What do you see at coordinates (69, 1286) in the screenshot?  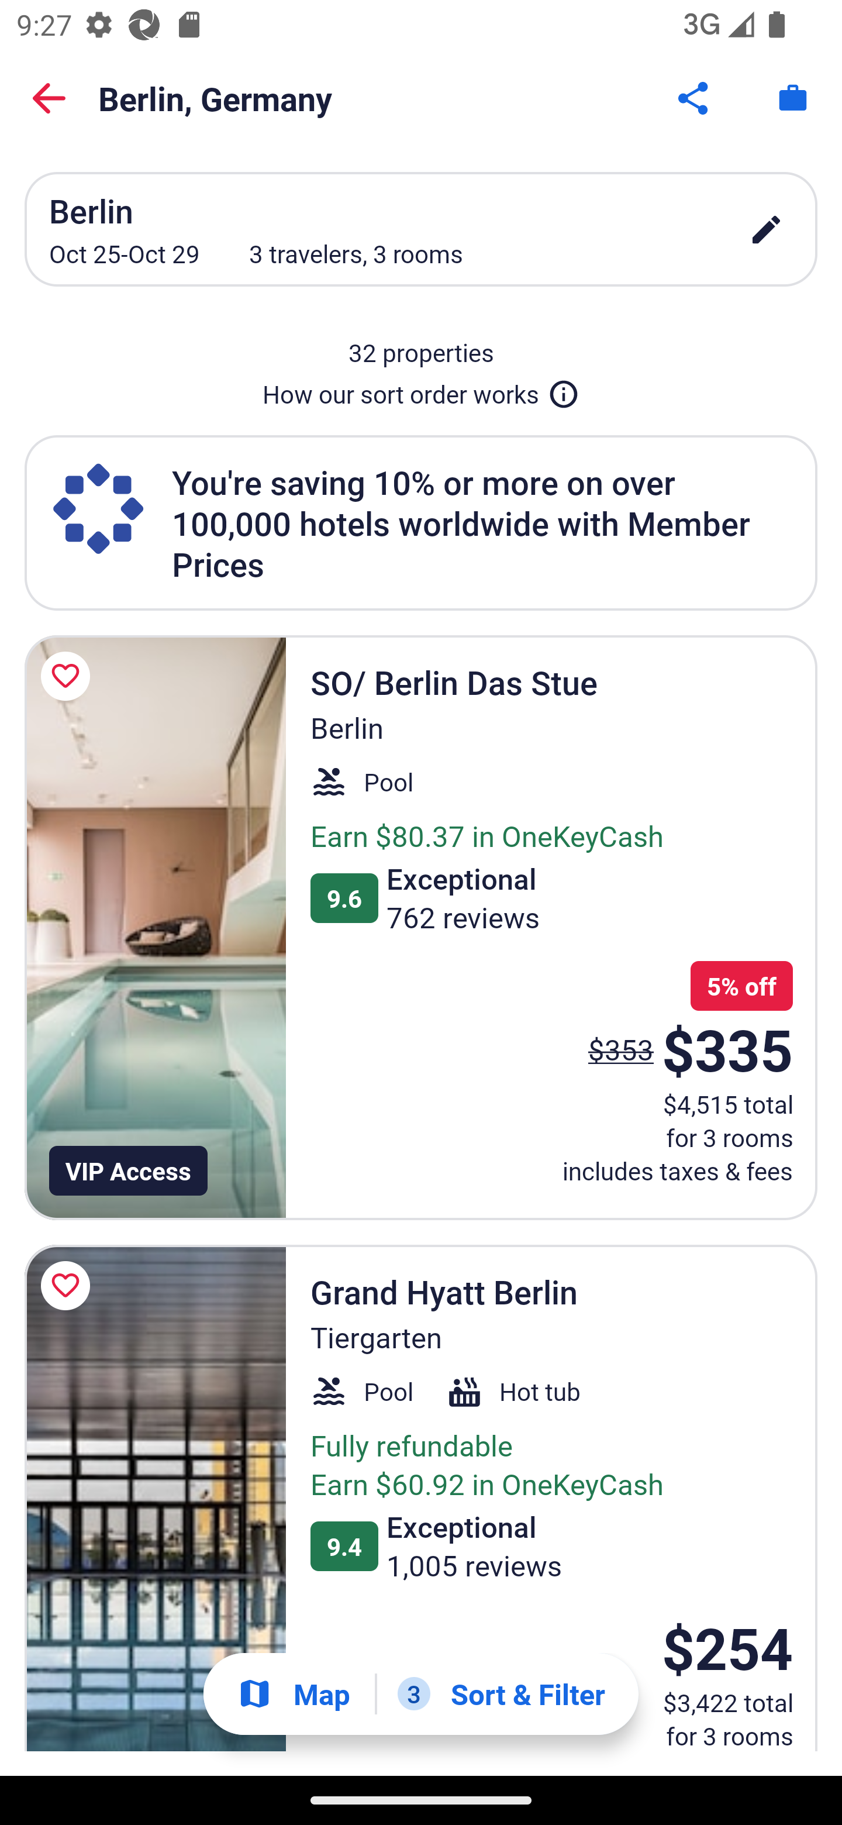 I see `Save Grand Hyatt Berlin to a trip` at bounding box center [69, 1286].